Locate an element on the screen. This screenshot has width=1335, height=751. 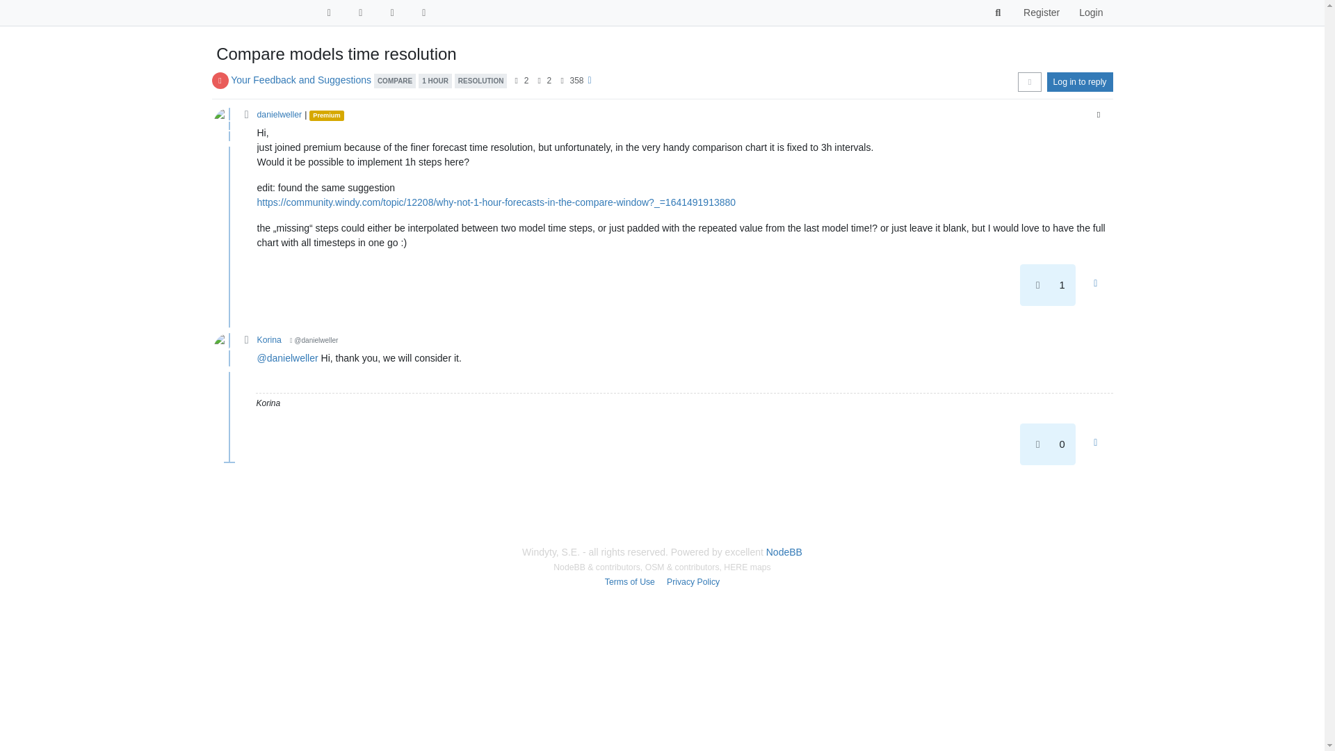
COMPARE is located at coordinates (394, 79).